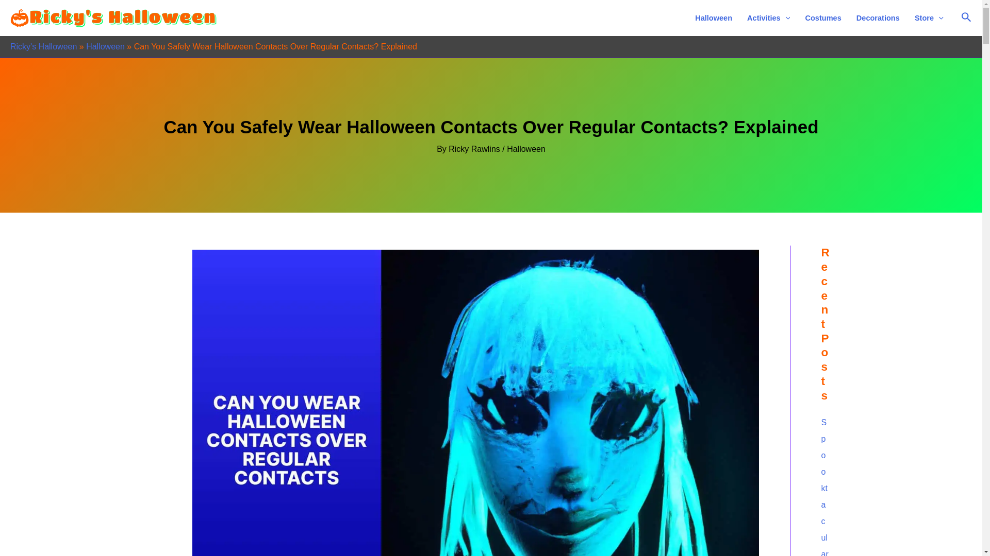 The image size is (990, 556). Describe the element at coordinates (475, 149) in the screenshot. I see `View all posts by Ricky Rawlins` at that location.